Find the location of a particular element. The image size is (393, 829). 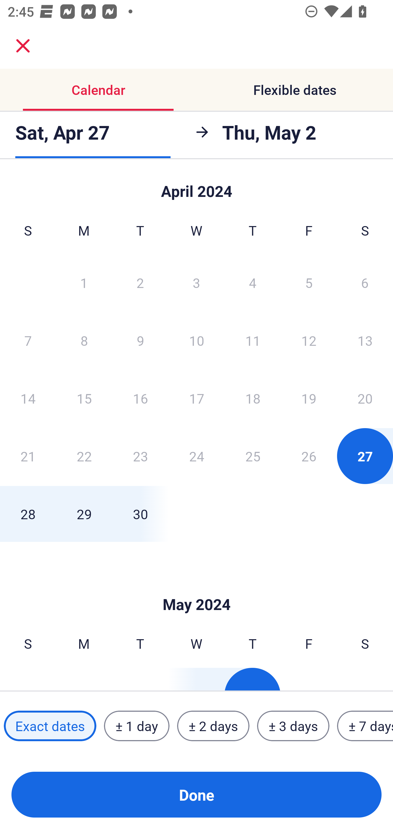

21 Sunday, April 21, 2024 is located at coordinates (28, 456).